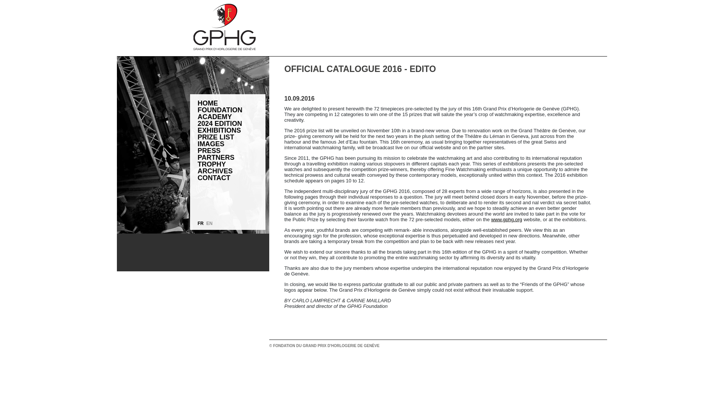  Describe the element at coordinates (232, 130) in the screenshot. I see `EXHIBITIONS` at that location.